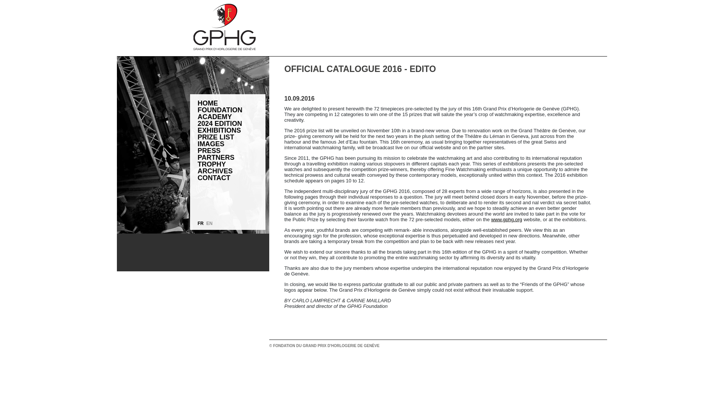  Describe the element at coordinates (232, 130) in the screenshot. I see `EXHIBITIONS` at that location.